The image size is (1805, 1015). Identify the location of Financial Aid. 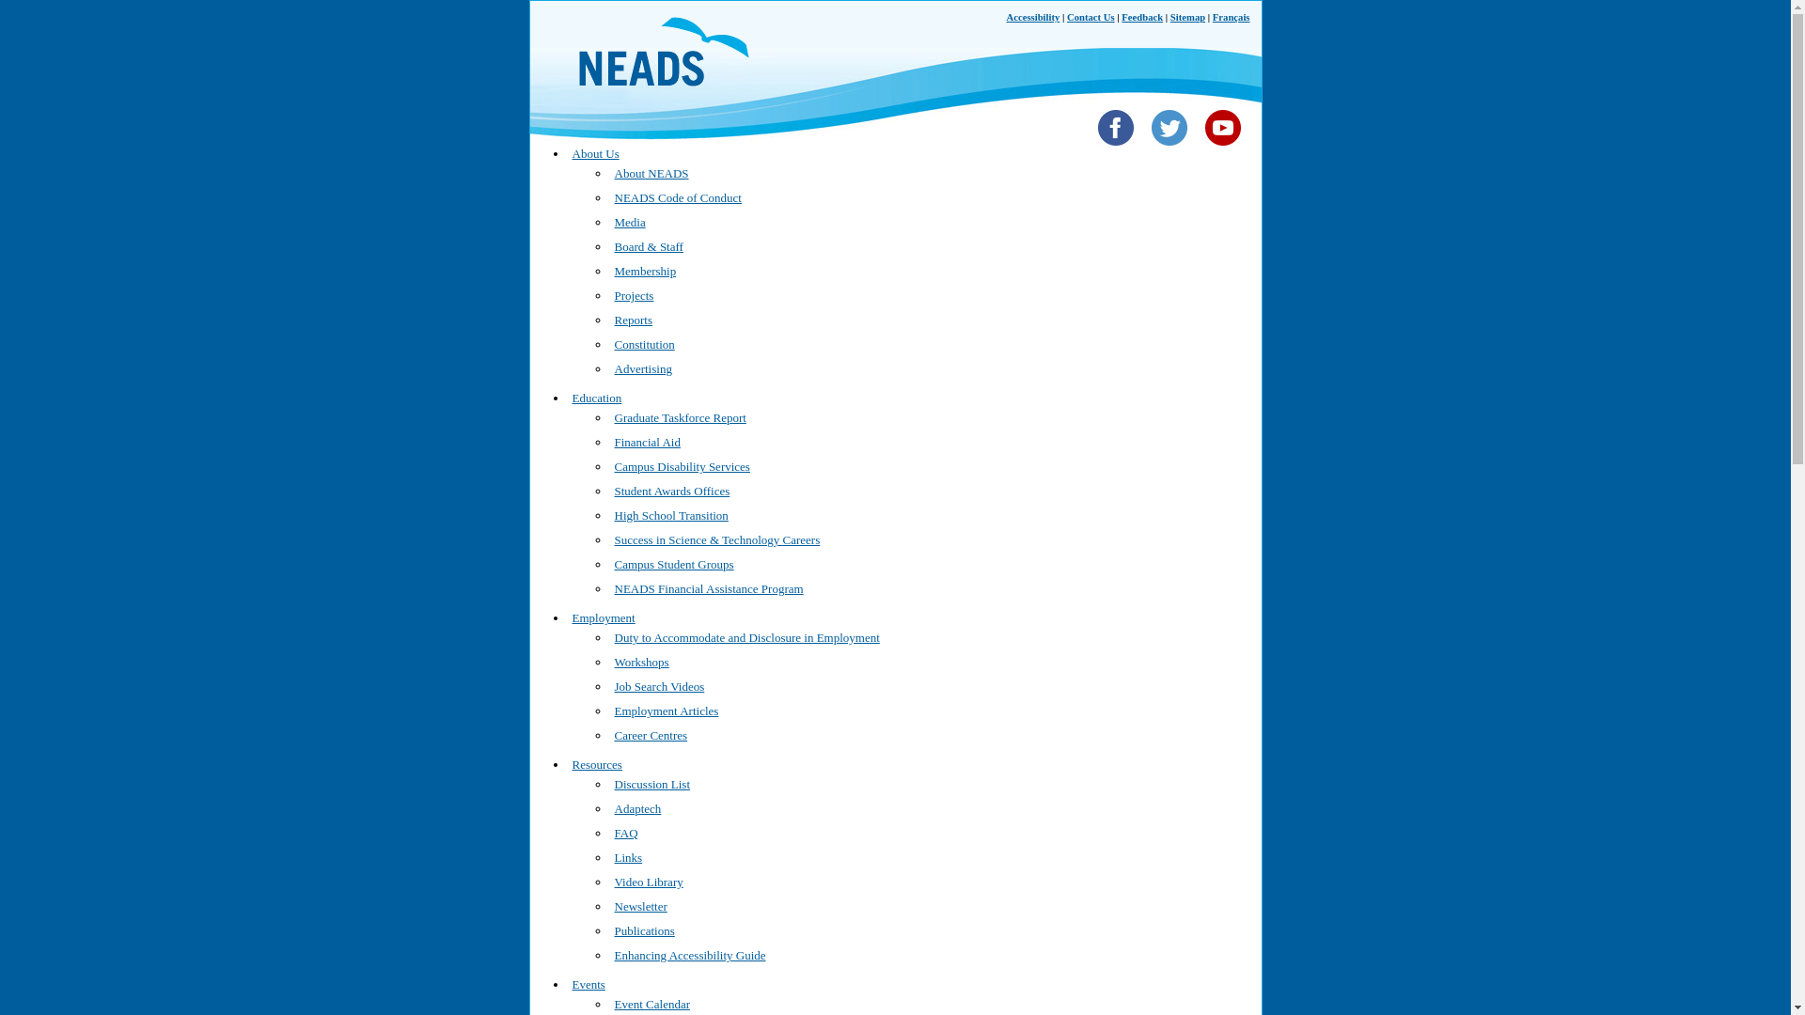
(647, 442).